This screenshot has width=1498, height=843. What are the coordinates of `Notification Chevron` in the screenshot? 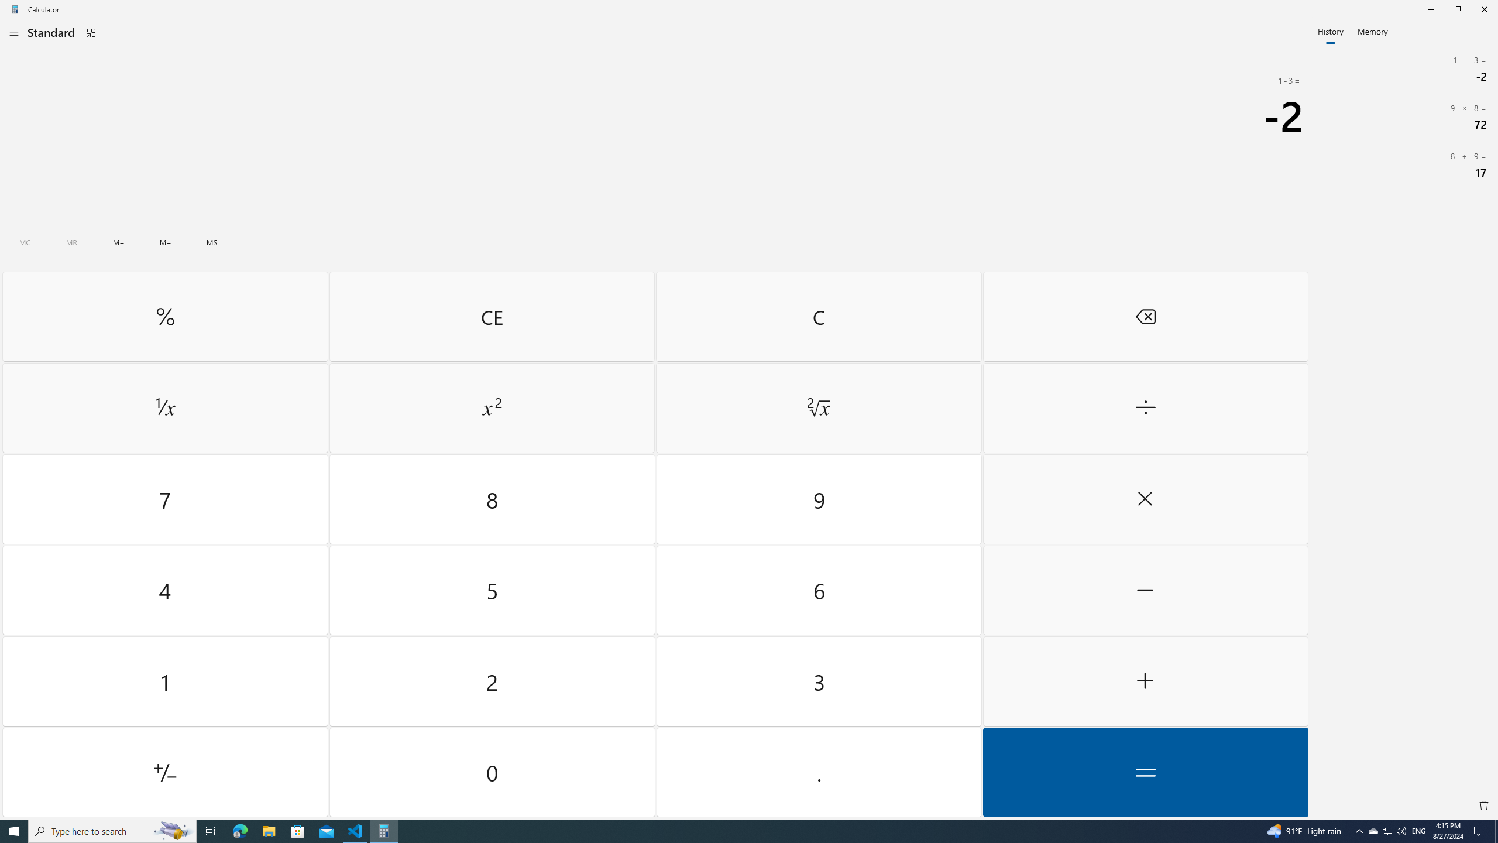 It's located at (1359, 831).